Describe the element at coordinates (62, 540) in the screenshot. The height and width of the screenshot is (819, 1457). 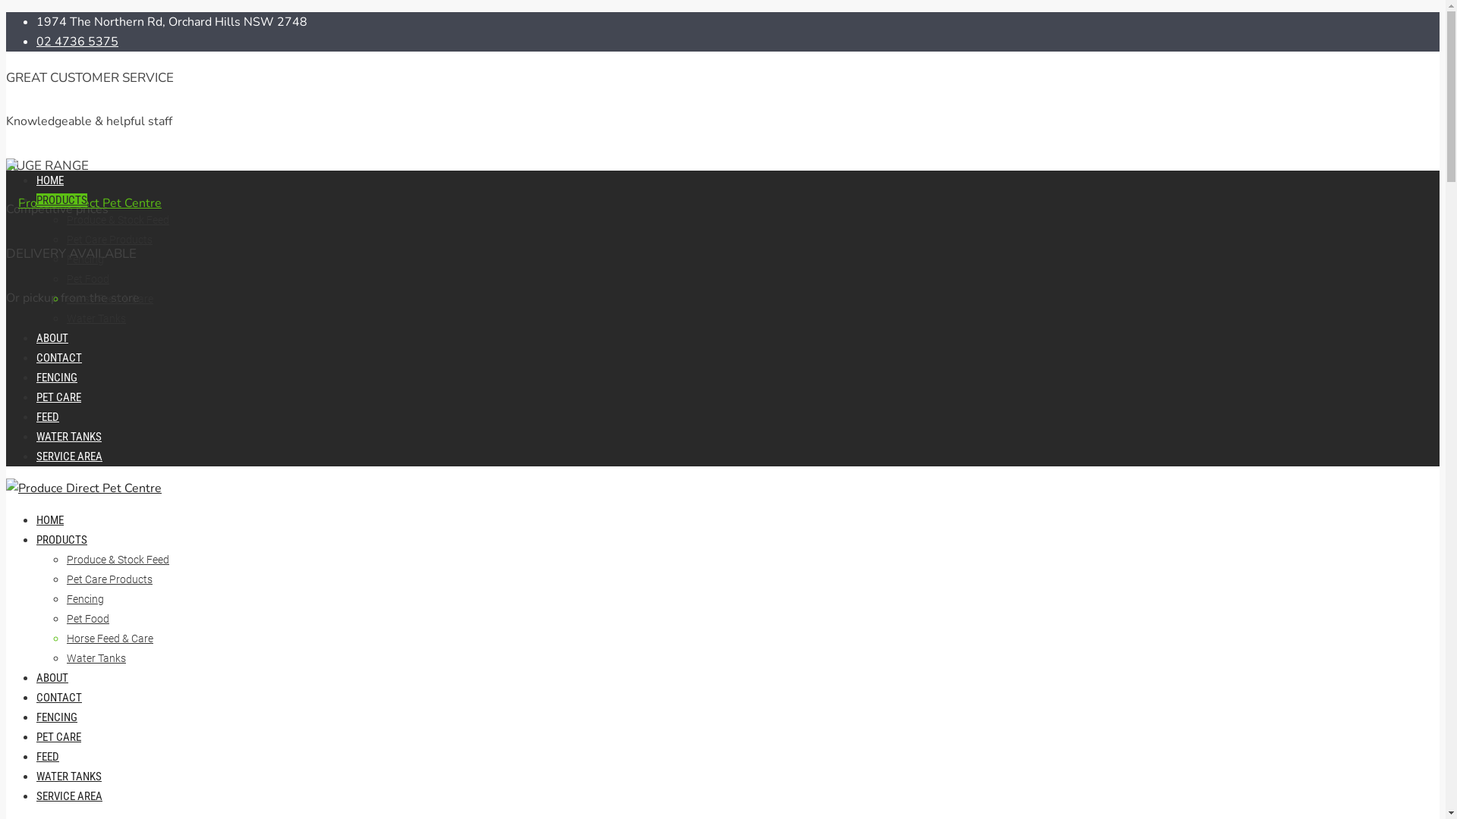
I see `PRODUCTS` at that location.